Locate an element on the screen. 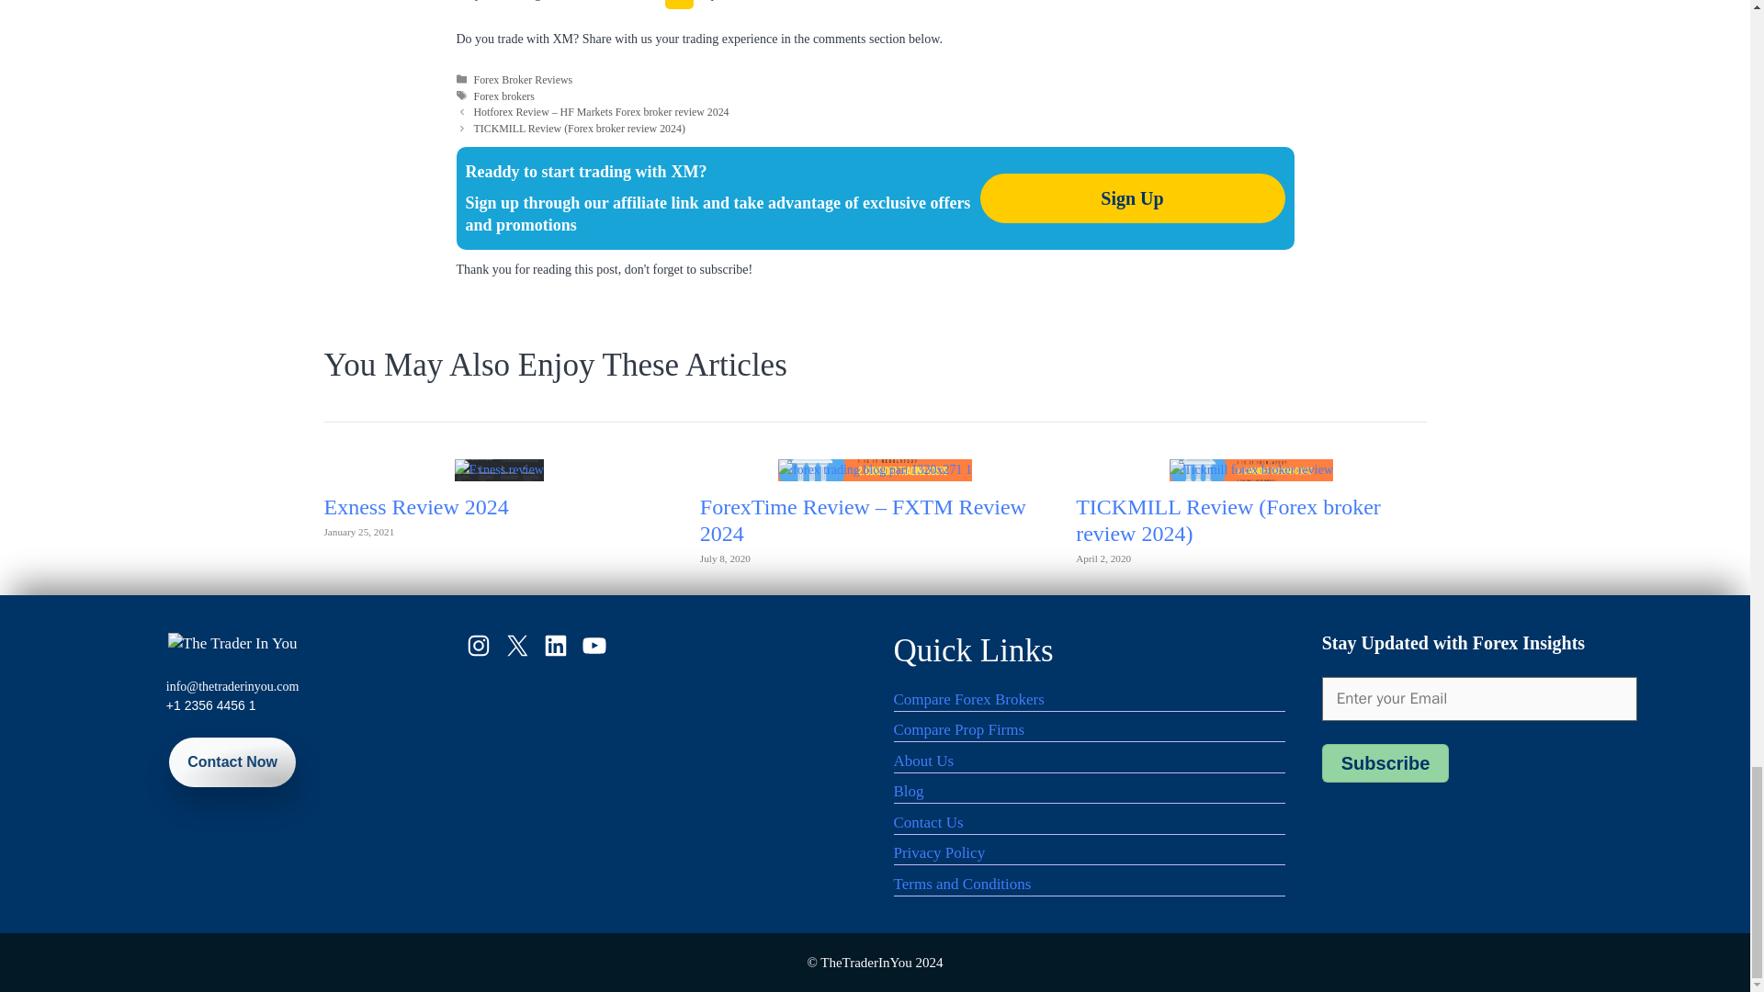 The image size is (1764, 992). 9:56 am is located at coordinates (358, 532).